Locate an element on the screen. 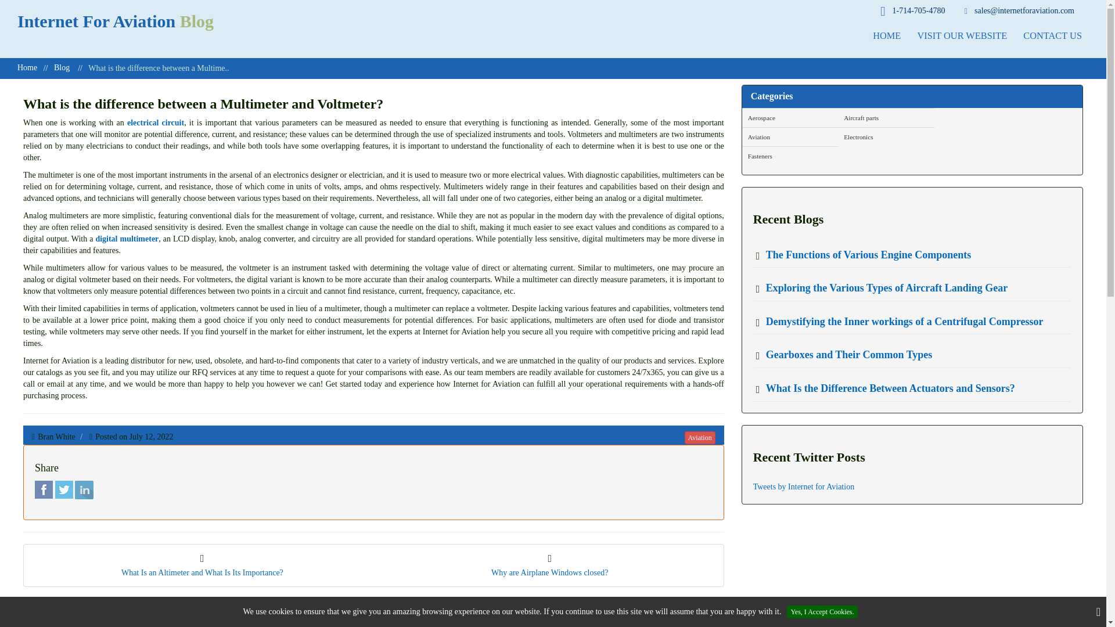  Aviation is located at coordinates (700, 438).